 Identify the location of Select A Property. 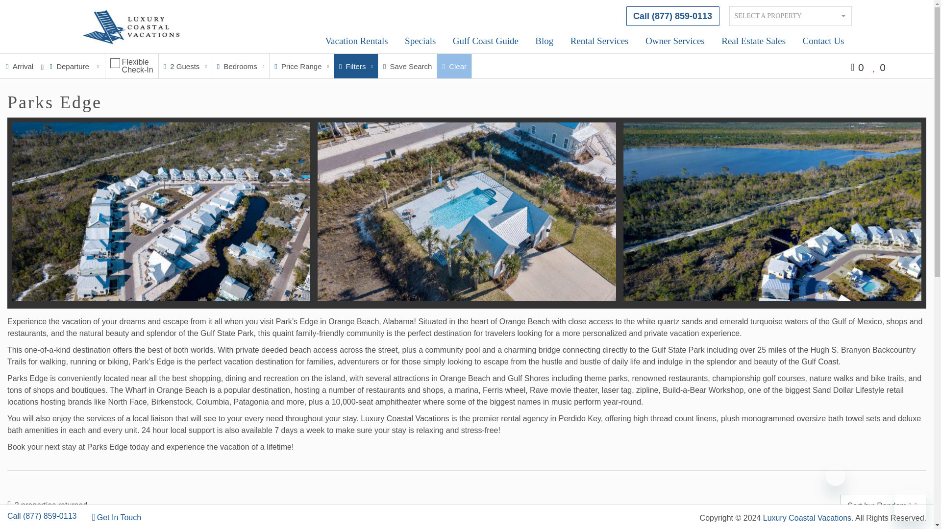
(790, 16).